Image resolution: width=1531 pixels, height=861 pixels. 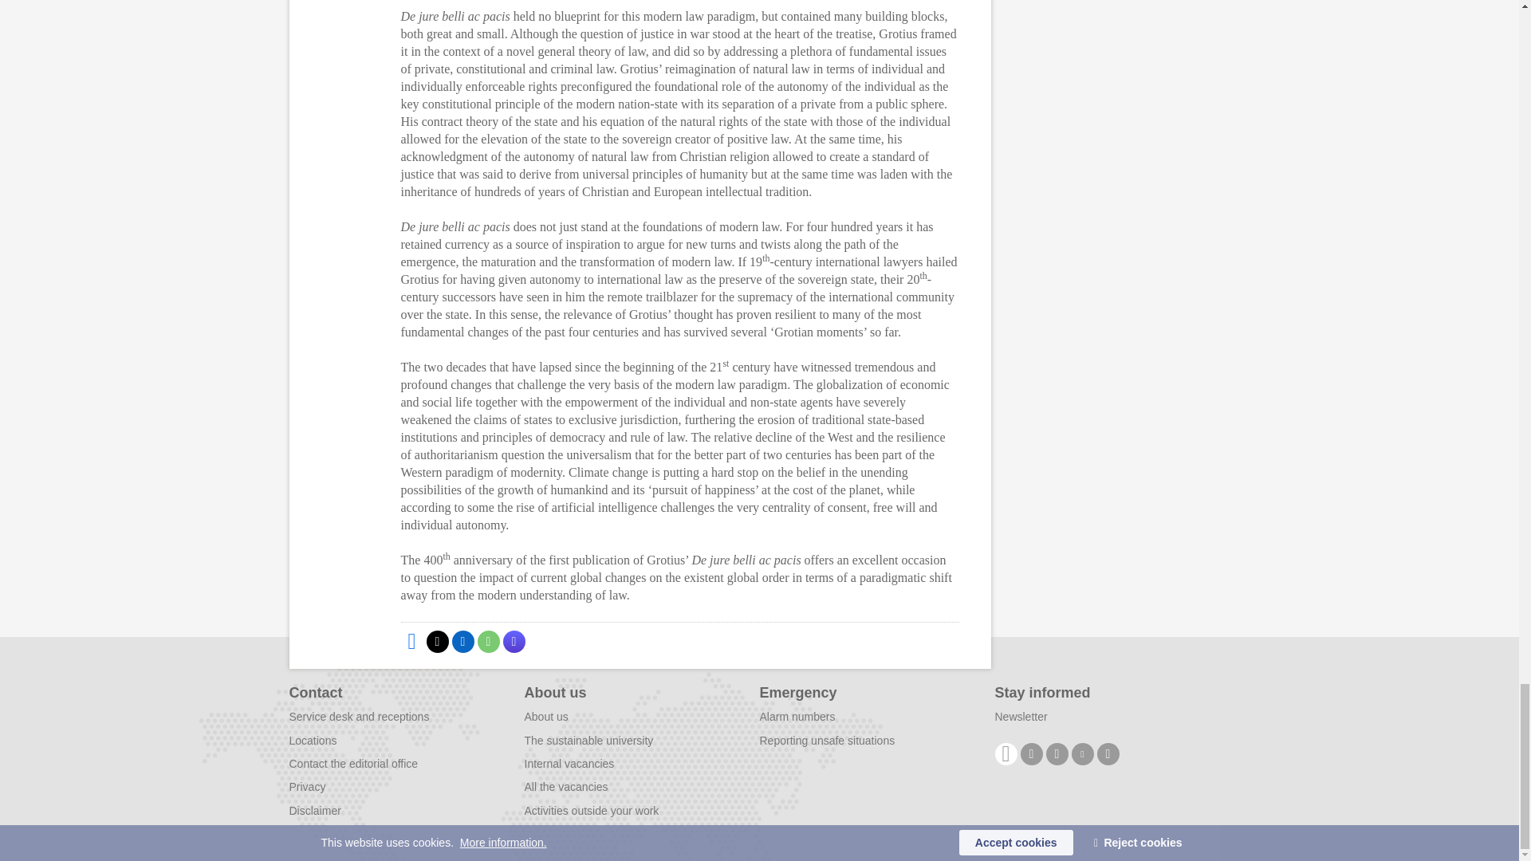 I want to click on Share on X, so click(x=437, y=641).